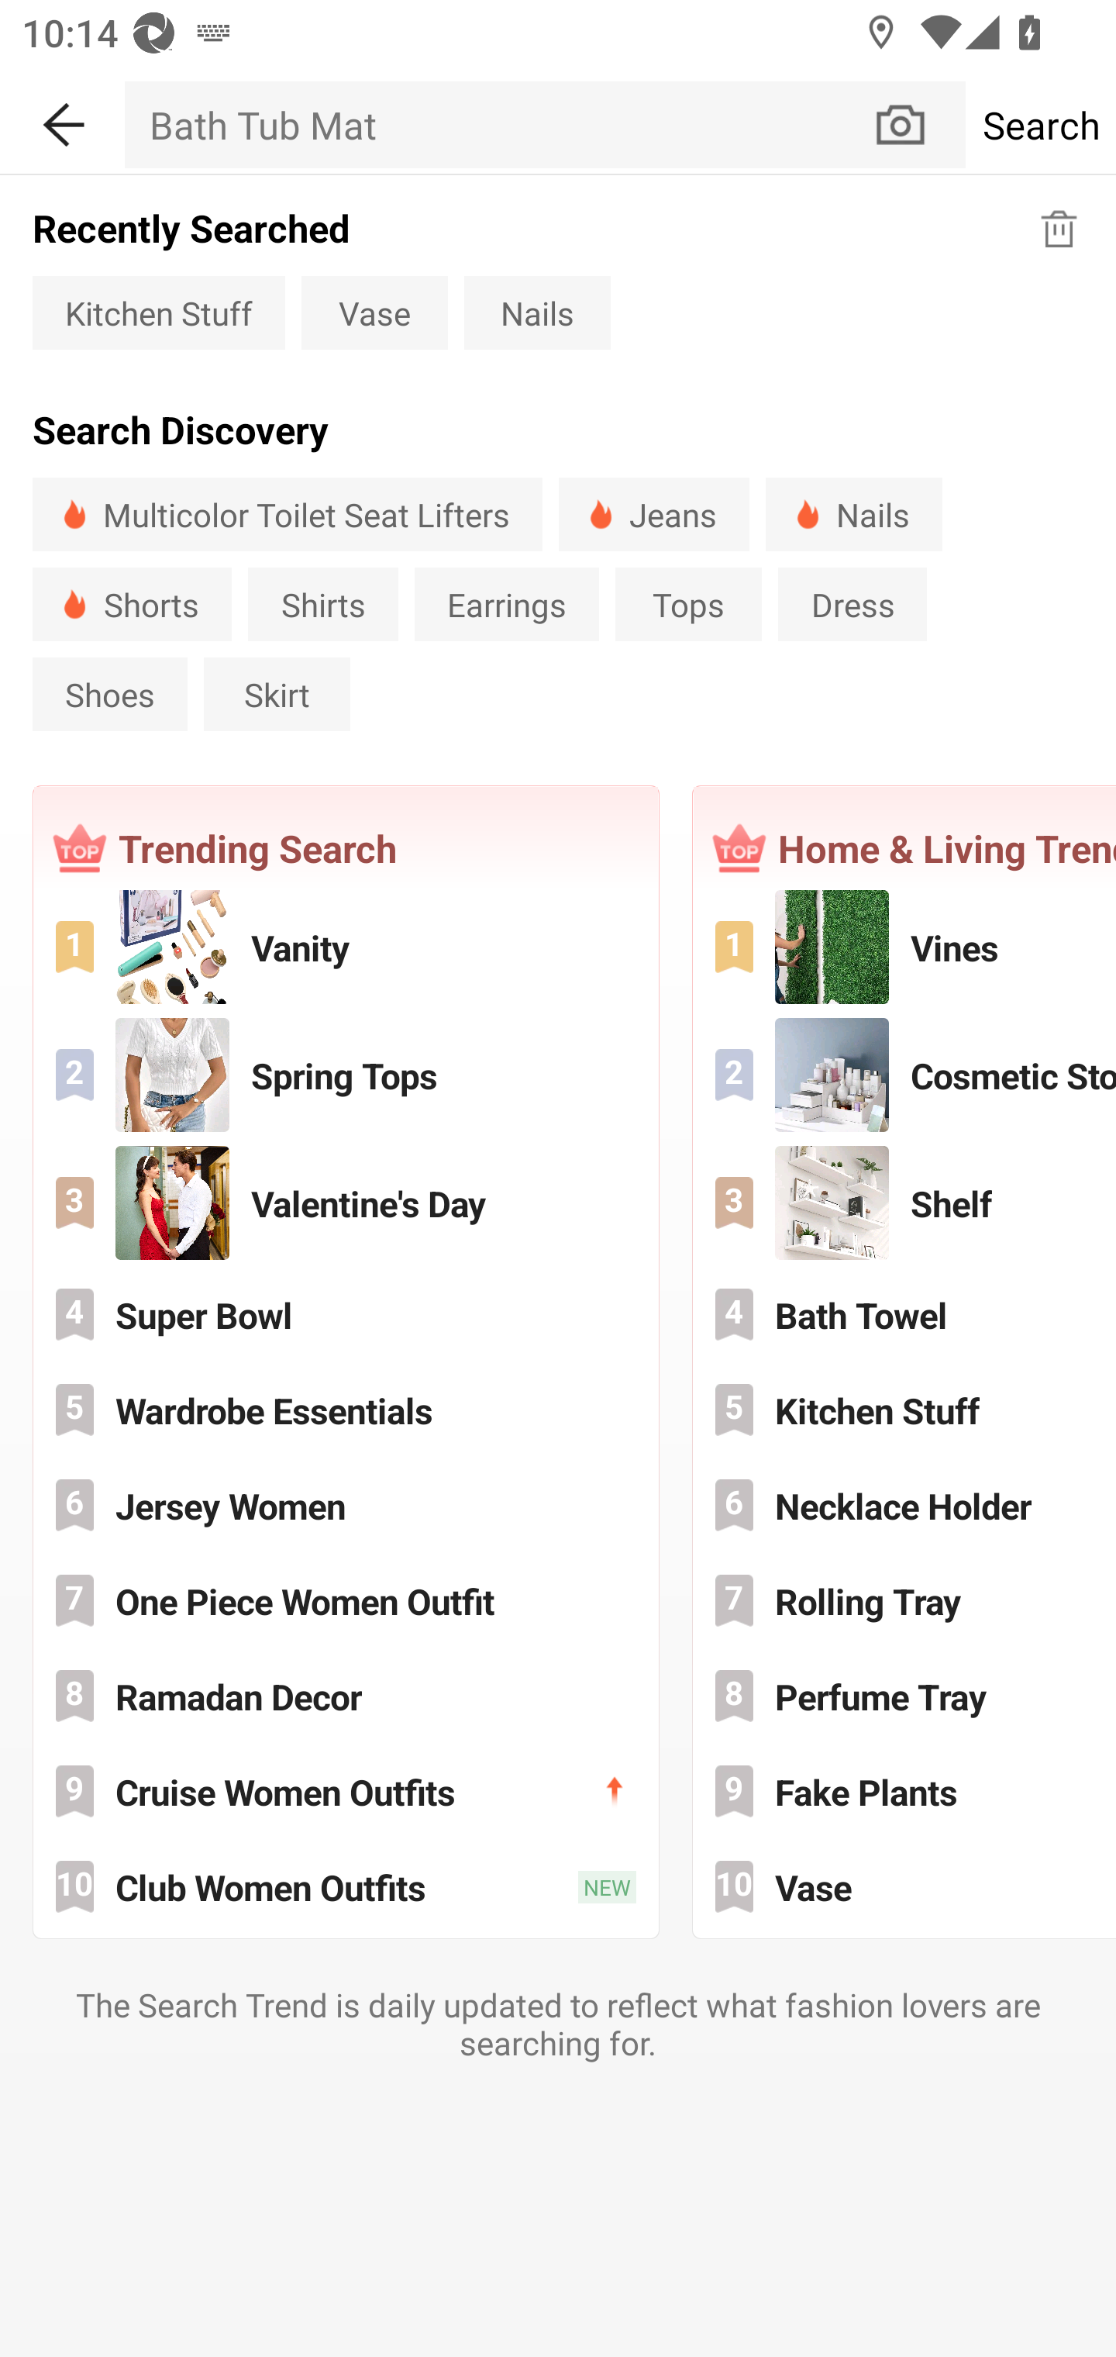 Image resolution: width=1116 pixels, height=2357 pixels. What do you see at coordinates (498, 124) in the screenshot?
I see `Bath Tub Mat` at bounding box center [498, 124].